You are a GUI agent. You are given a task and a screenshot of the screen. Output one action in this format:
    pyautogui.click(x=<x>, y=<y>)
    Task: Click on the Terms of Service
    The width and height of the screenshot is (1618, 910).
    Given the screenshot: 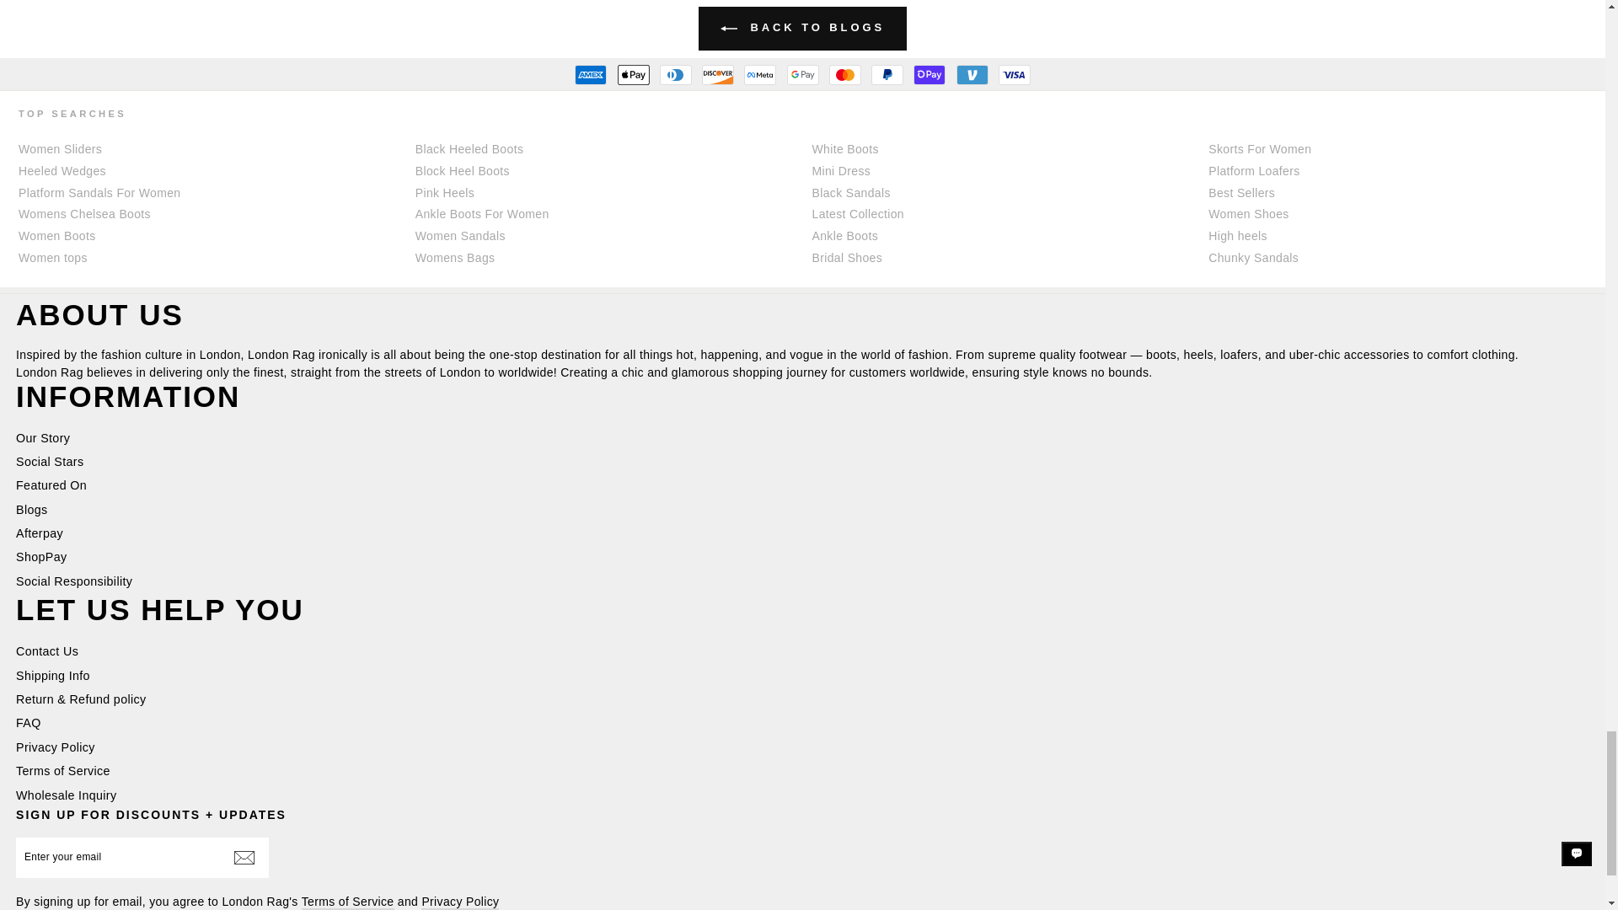 What is the action you would take?
    pyautogui.click(x=347, y=902)
    